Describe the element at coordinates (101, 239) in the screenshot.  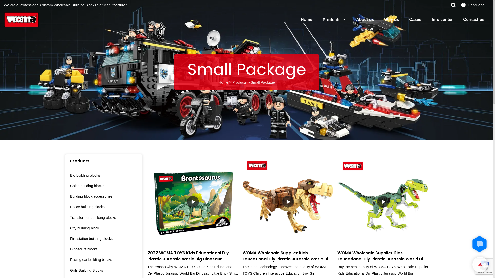
I see `Fire station building blocks` at that location.